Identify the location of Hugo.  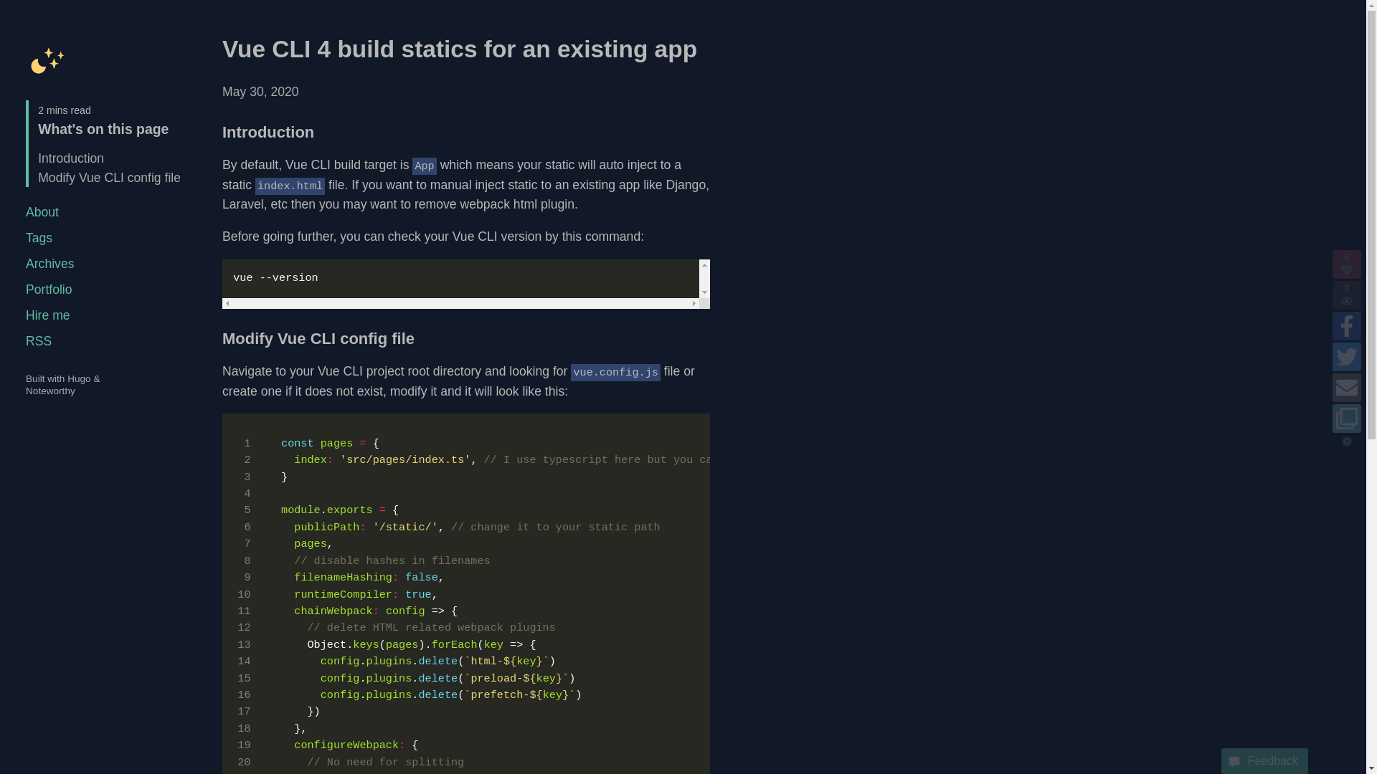
(79, 378).